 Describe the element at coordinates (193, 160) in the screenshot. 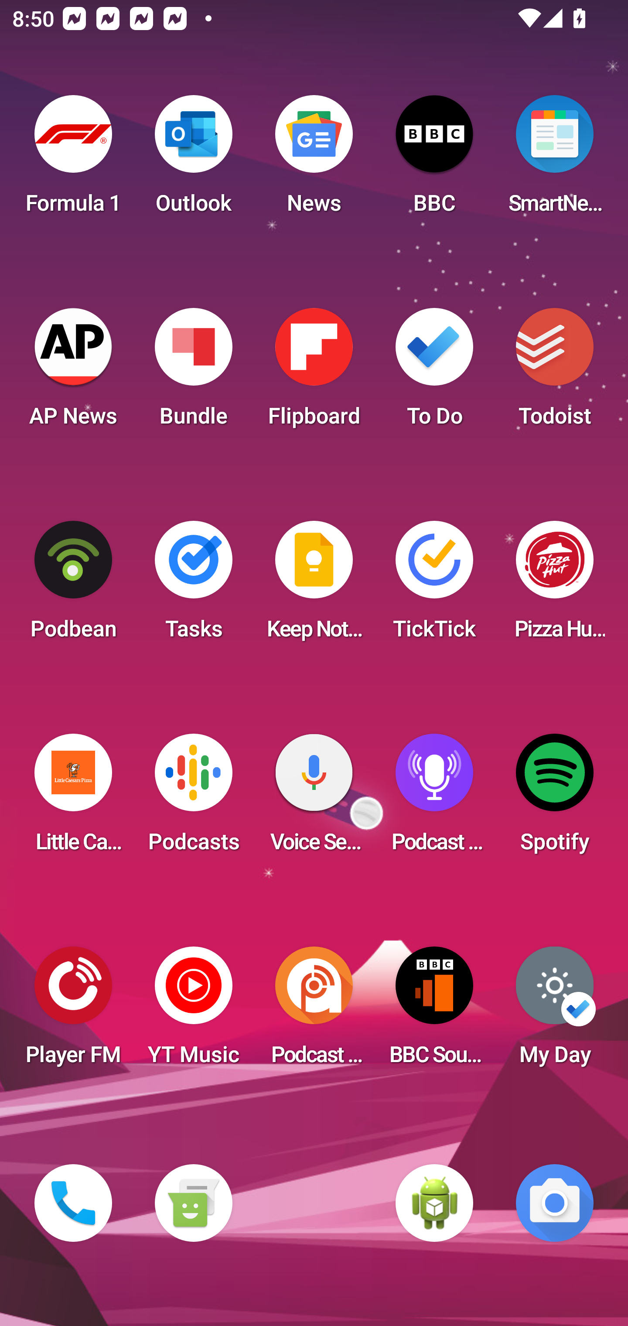

I see `Outlook` at that location.